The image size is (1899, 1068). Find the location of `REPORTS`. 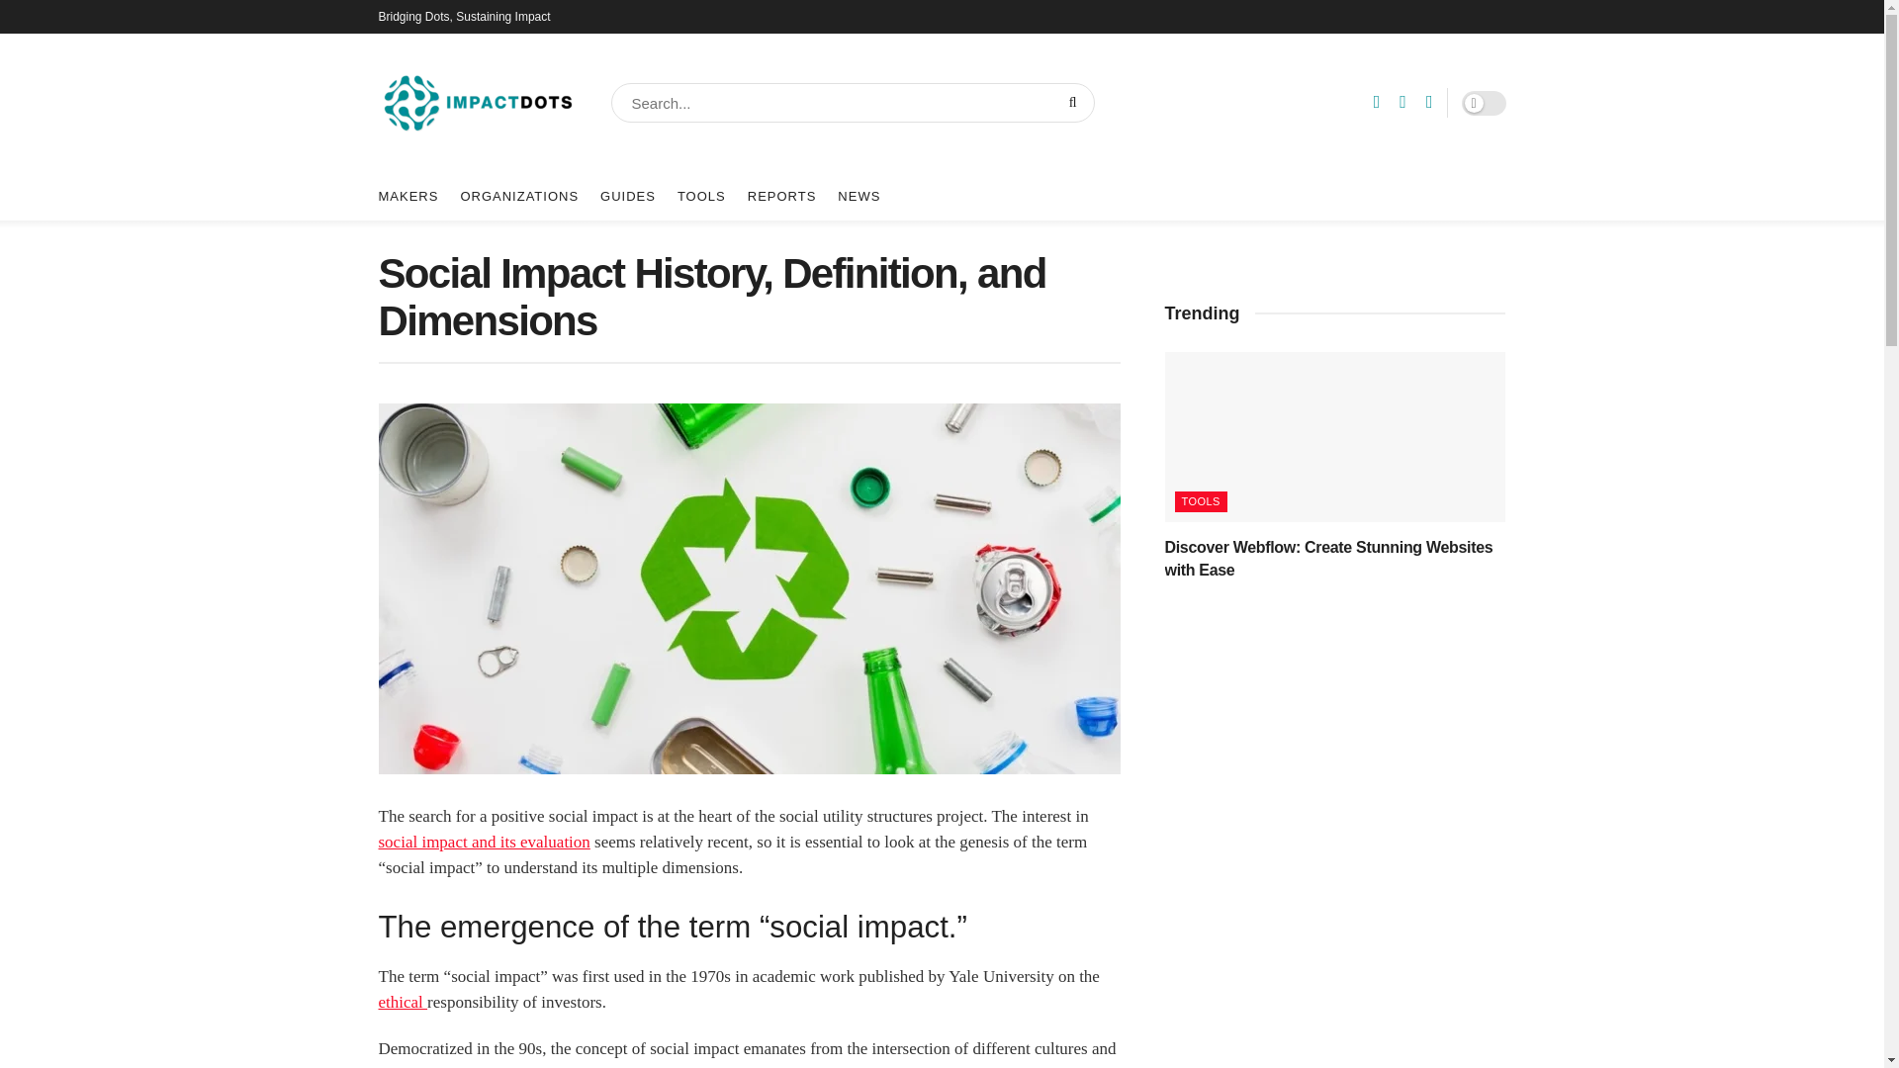

REPORTS is located at coordinates (781, 196).